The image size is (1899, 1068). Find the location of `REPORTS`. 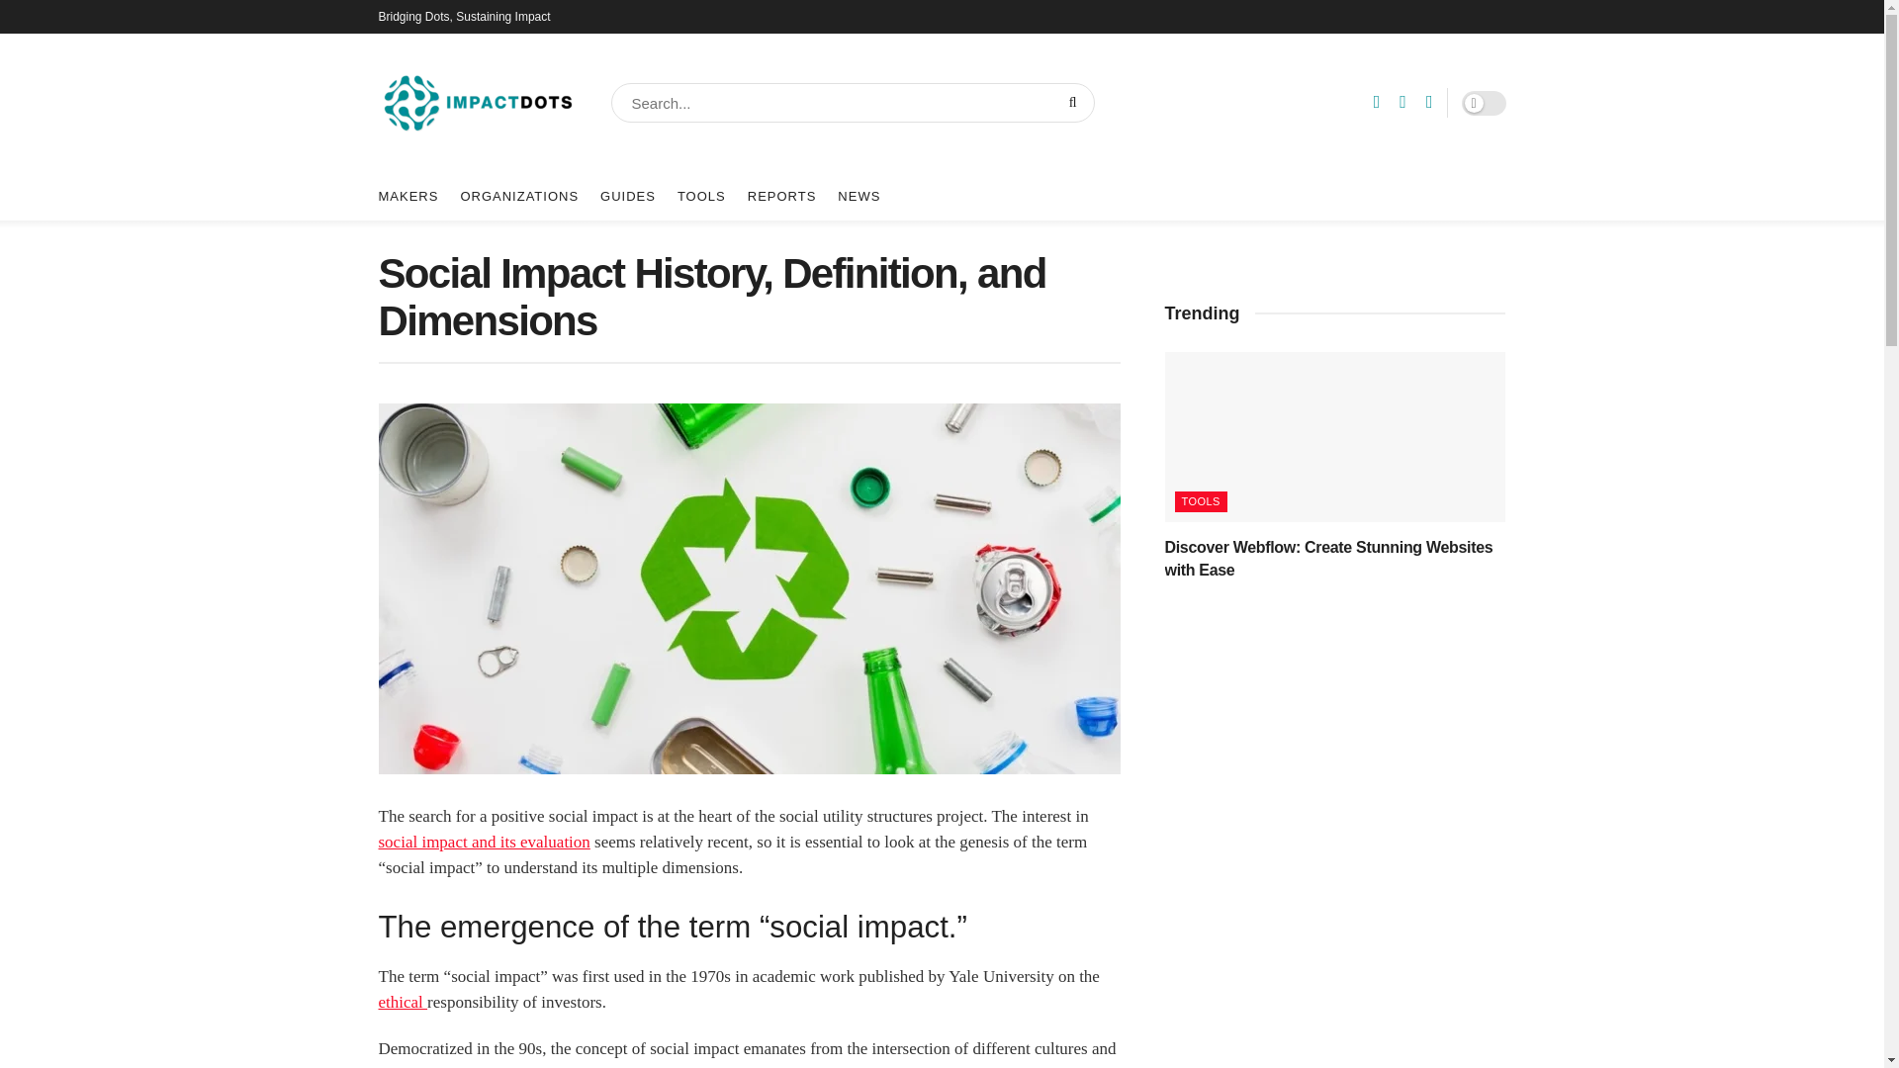

REPORTS is located at coordinates (781, 196).